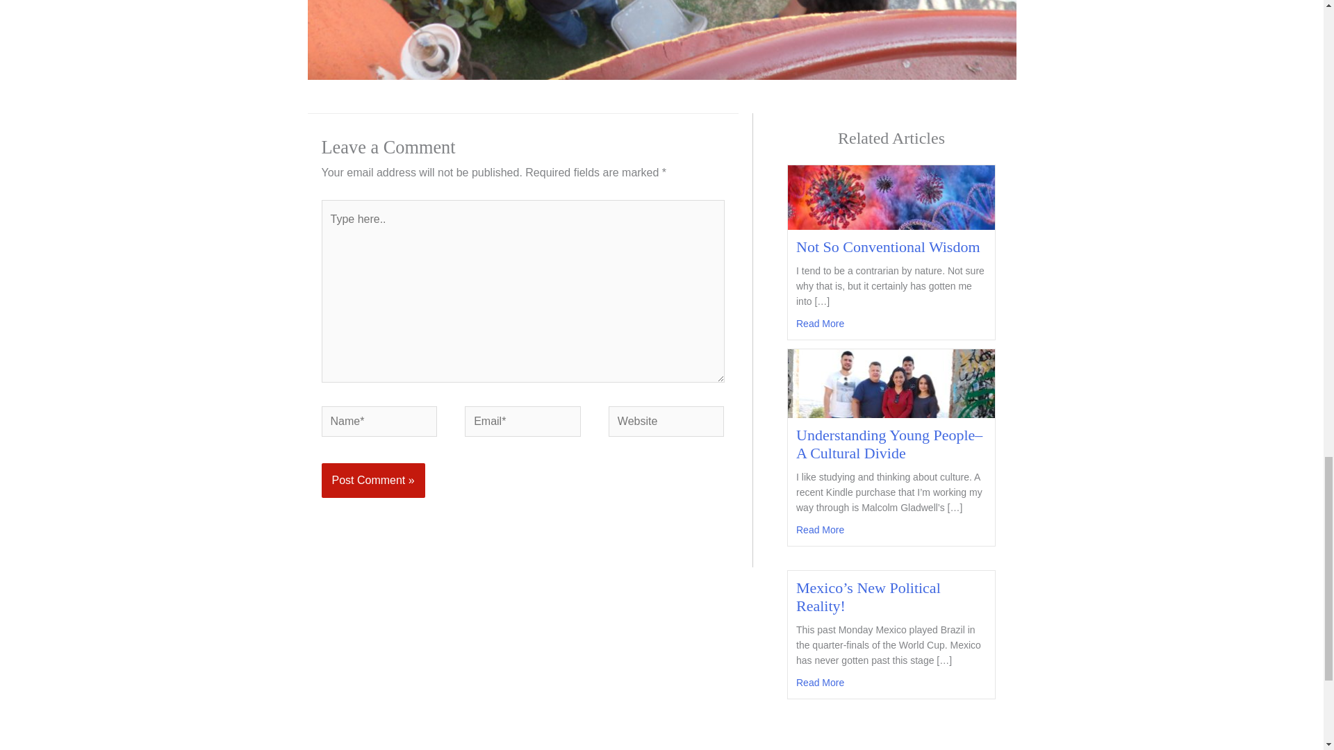 This screenshot has width=1334, height=750. Describe the element at coordinates (820, 529) in the screenshot. I see `Read More` at that location.